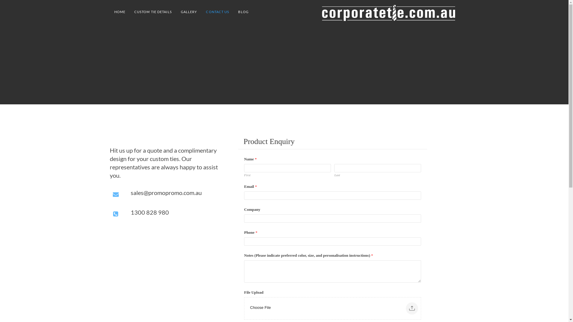  What do you see at coordinates (175, 212) in the screenshot?
I see `1300 828 980` at bounding box center [175, 212].